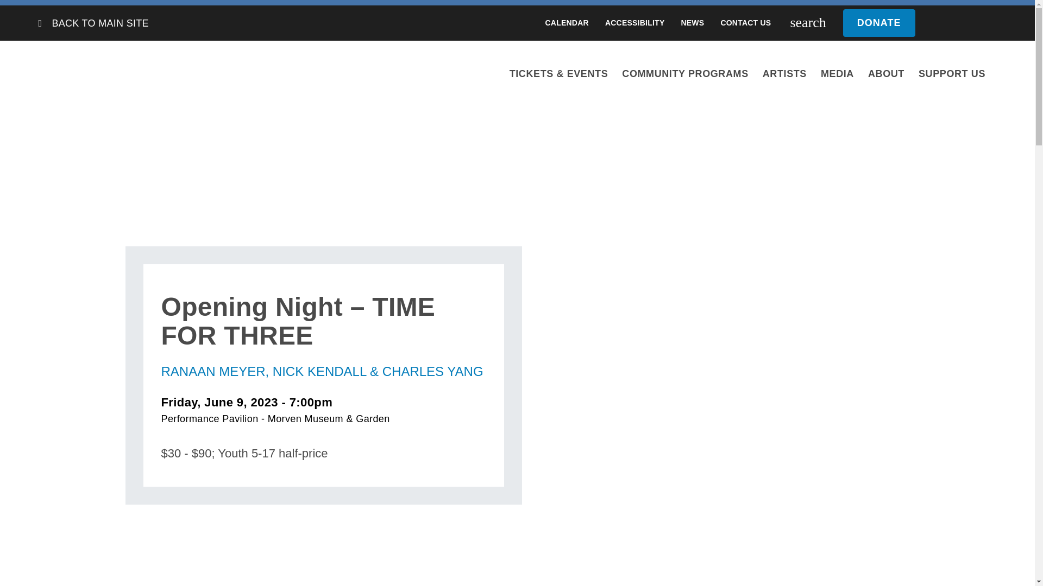 The image size is (1043, 586). What do you see at coordinates (745, 23) in the screenshot?
I see `CONTACT US` at bounding box center [745, 23].